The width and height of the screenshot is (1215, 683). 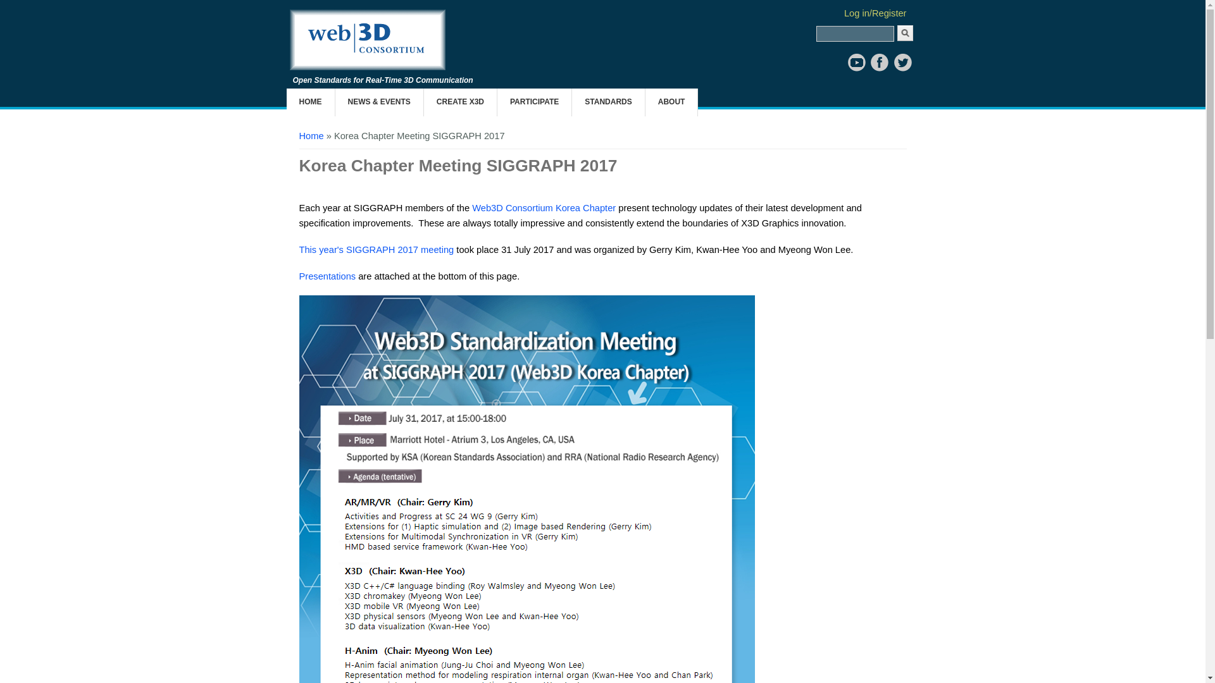 I want to click on HOME, so click(x=310, y=102).